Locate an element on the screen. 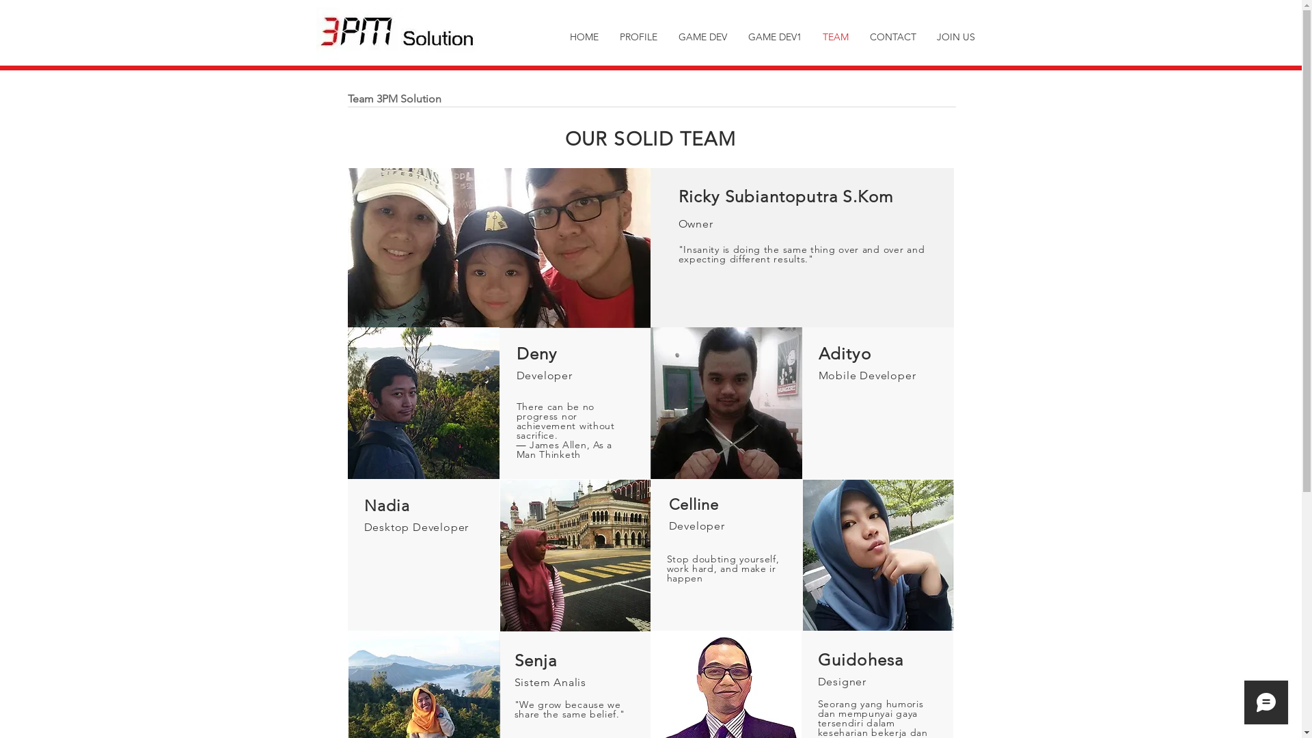 The image size is (1312, 738). GAME DEV is located at coordinates (703, 37).